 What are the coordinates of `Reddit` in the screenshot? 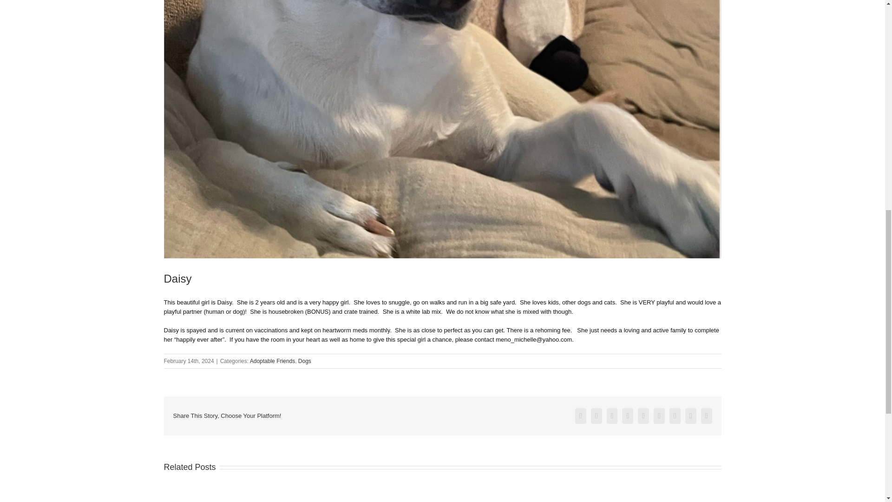 It's located at (627, 416).